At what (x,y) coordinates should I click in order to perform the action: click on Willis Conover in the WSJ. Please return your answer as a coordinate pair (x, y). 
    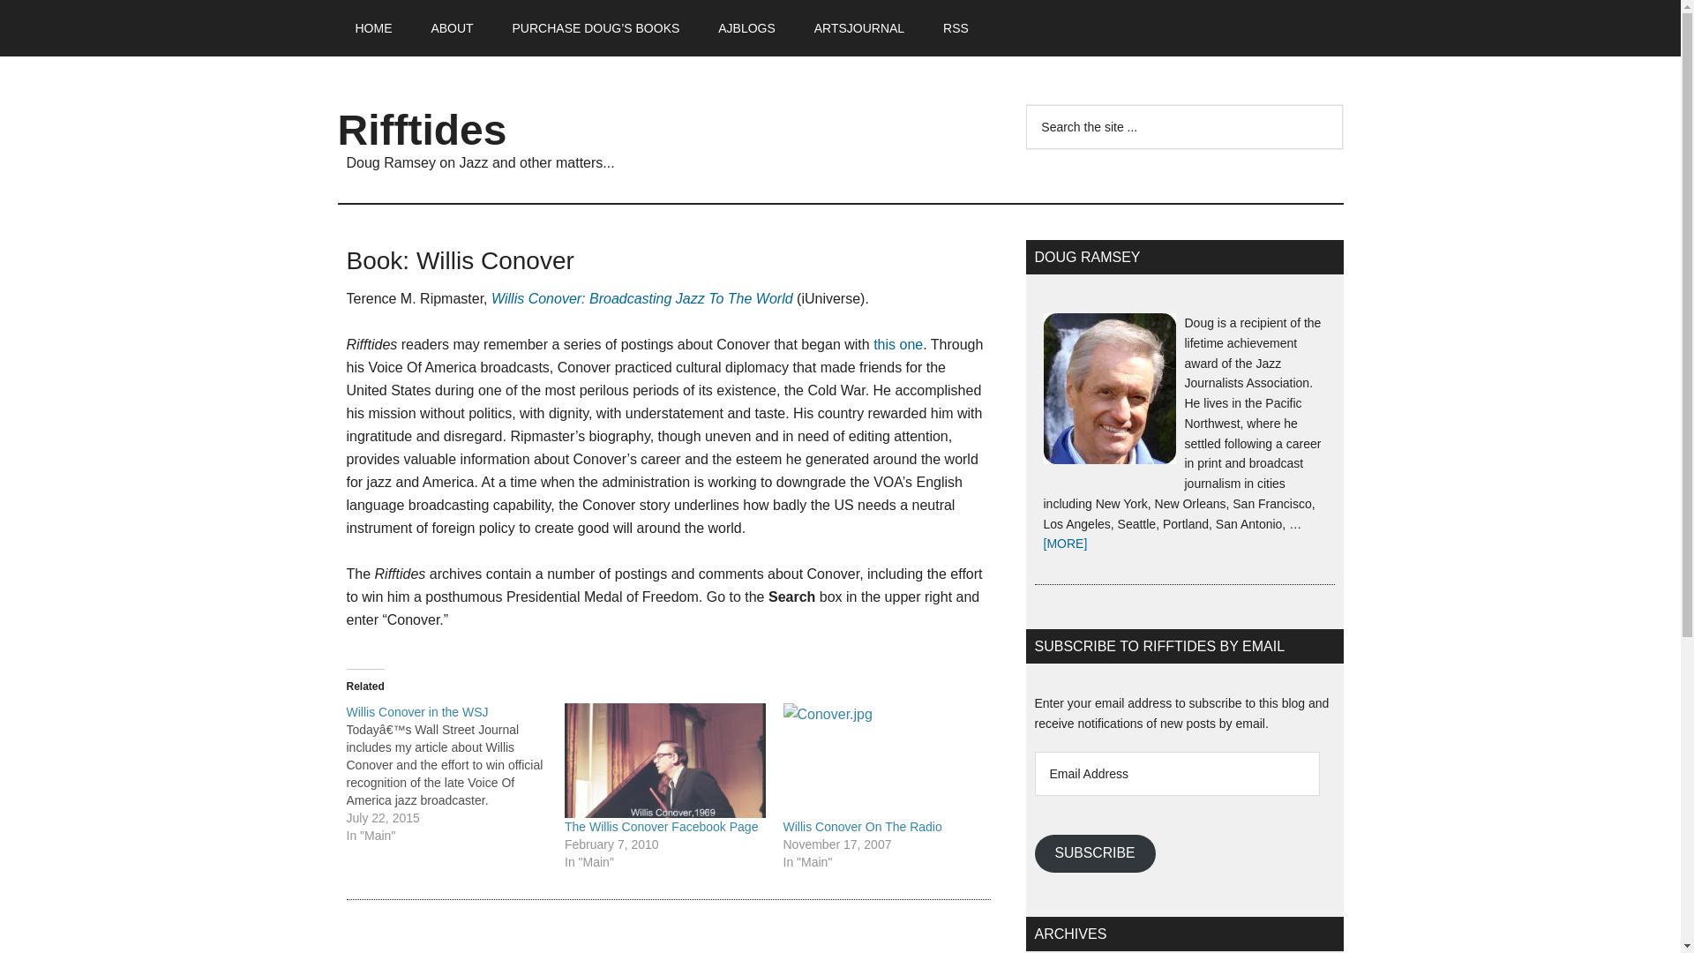
    Looking at the image, I should click on (416, 712).